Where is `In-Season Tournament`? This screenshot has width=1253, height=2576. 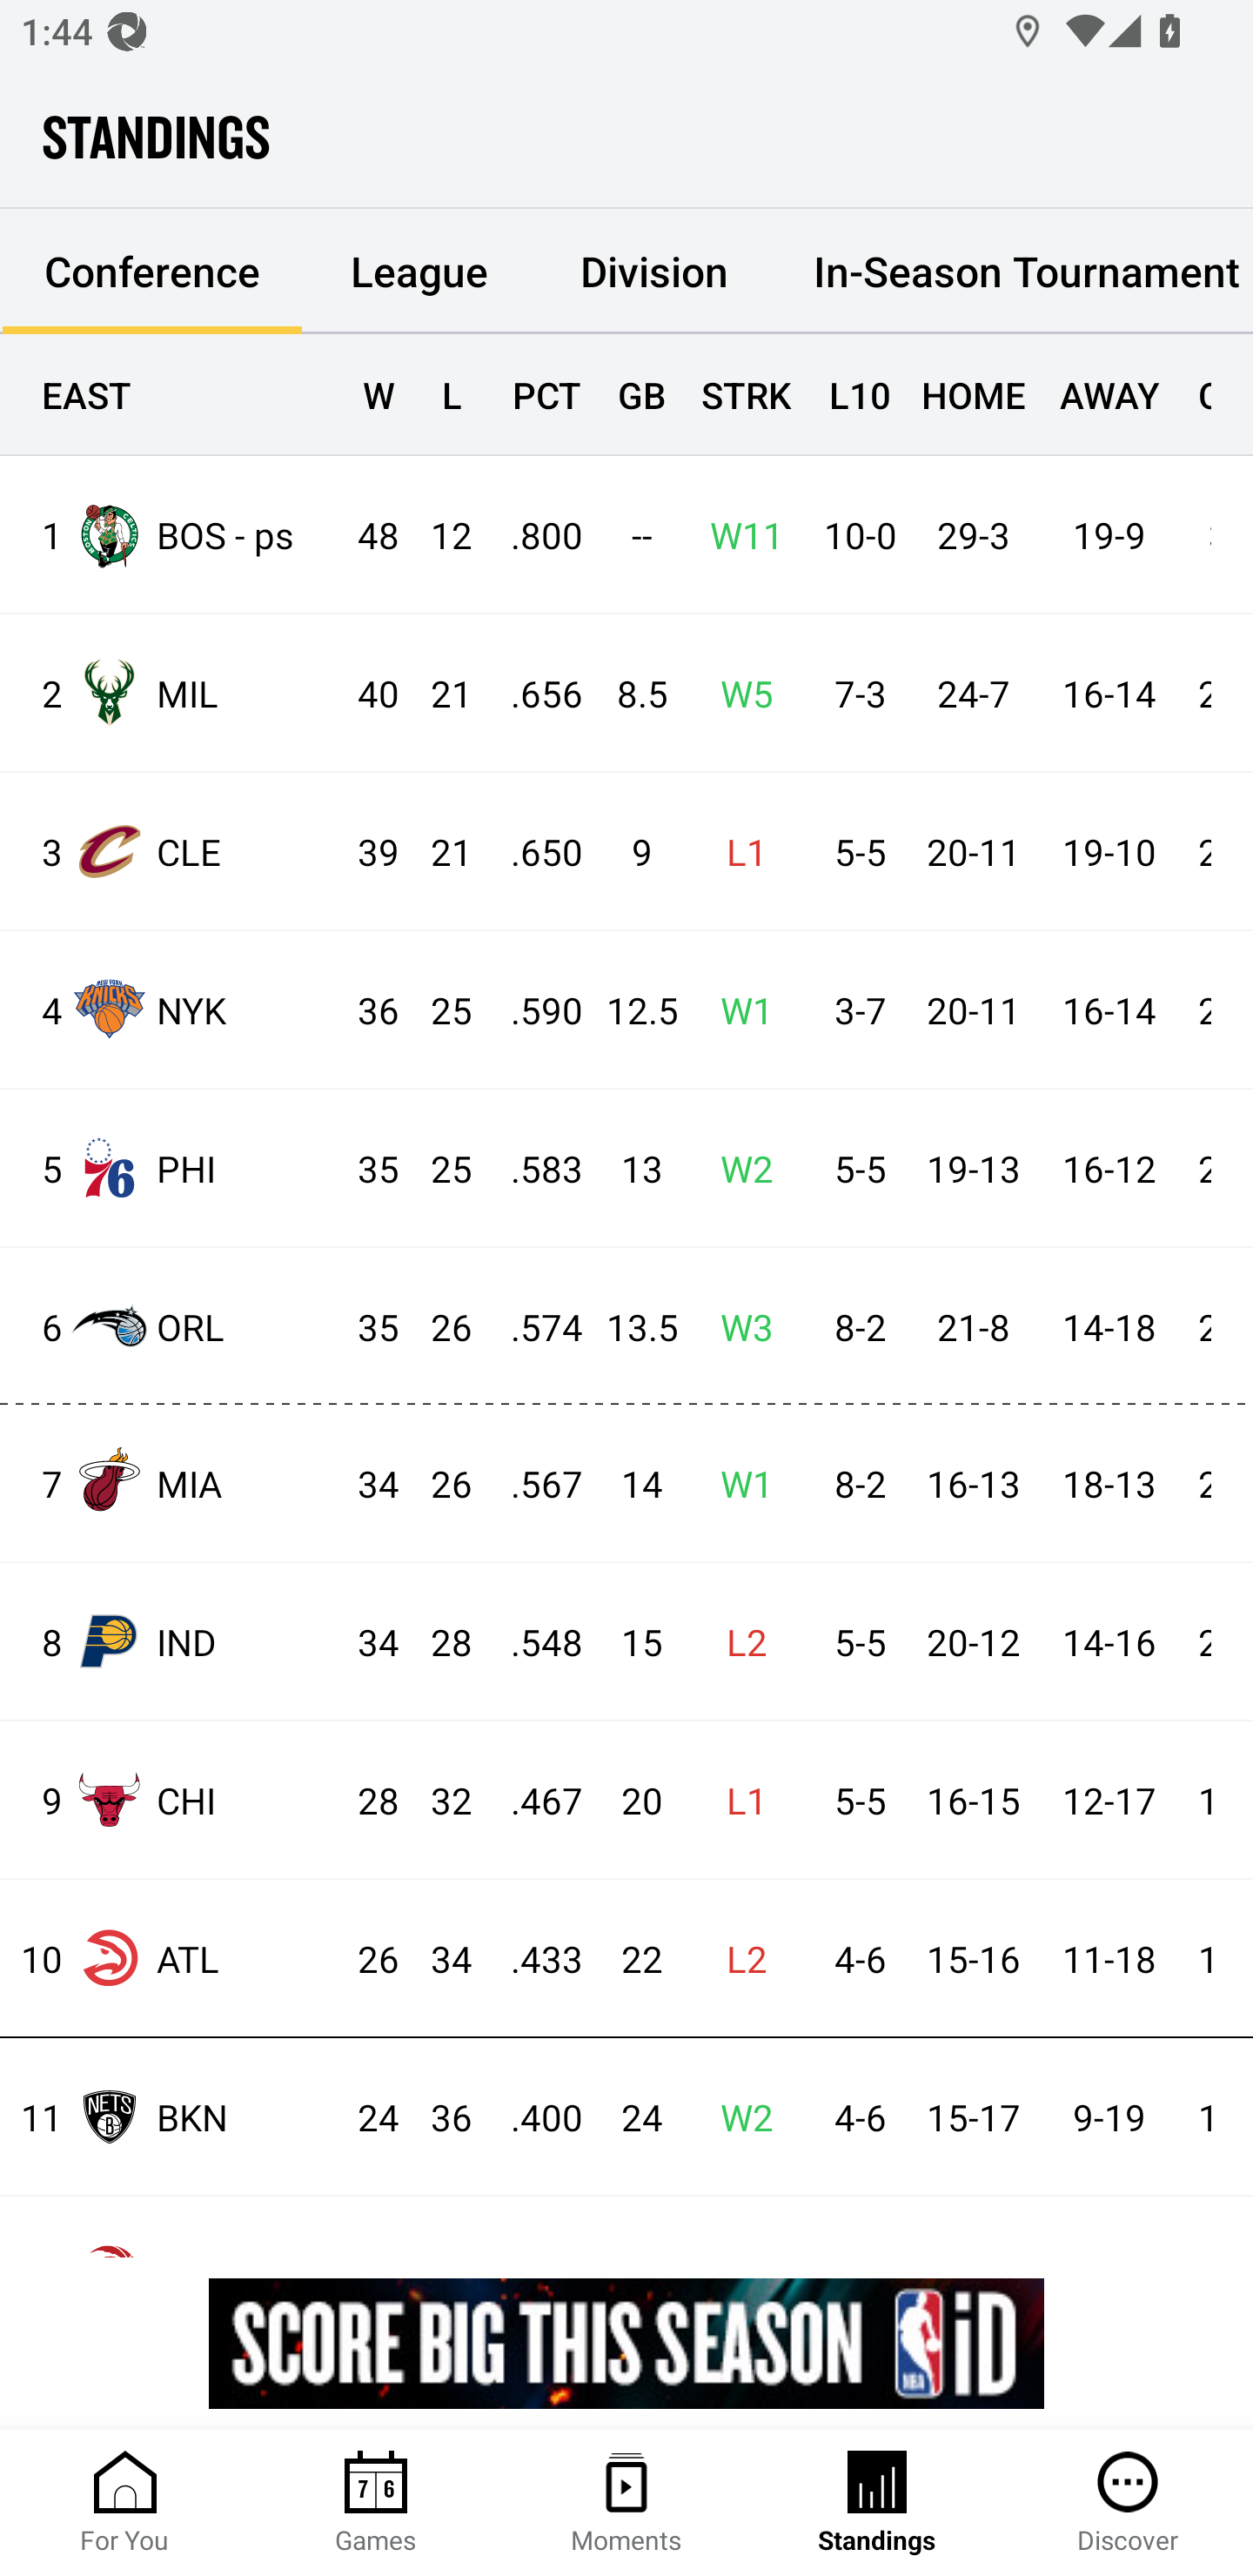
In-Season Tournament is located at coordinates (1013, 272).